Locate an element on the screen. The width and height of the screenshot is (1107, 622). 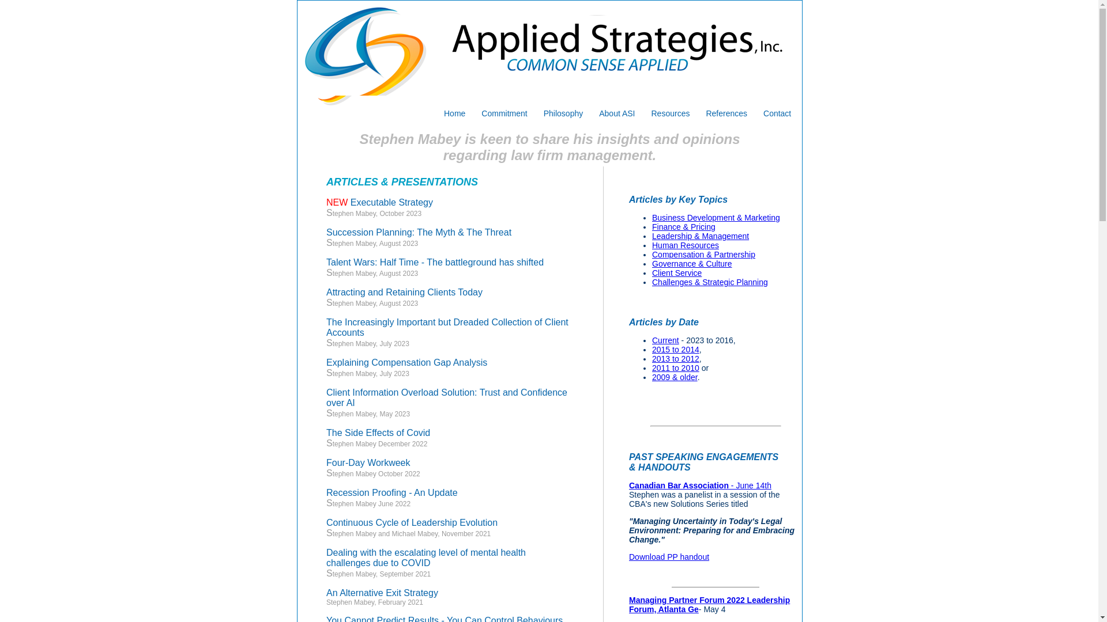
Finance & Pricing is located at coordinates (684, 227).